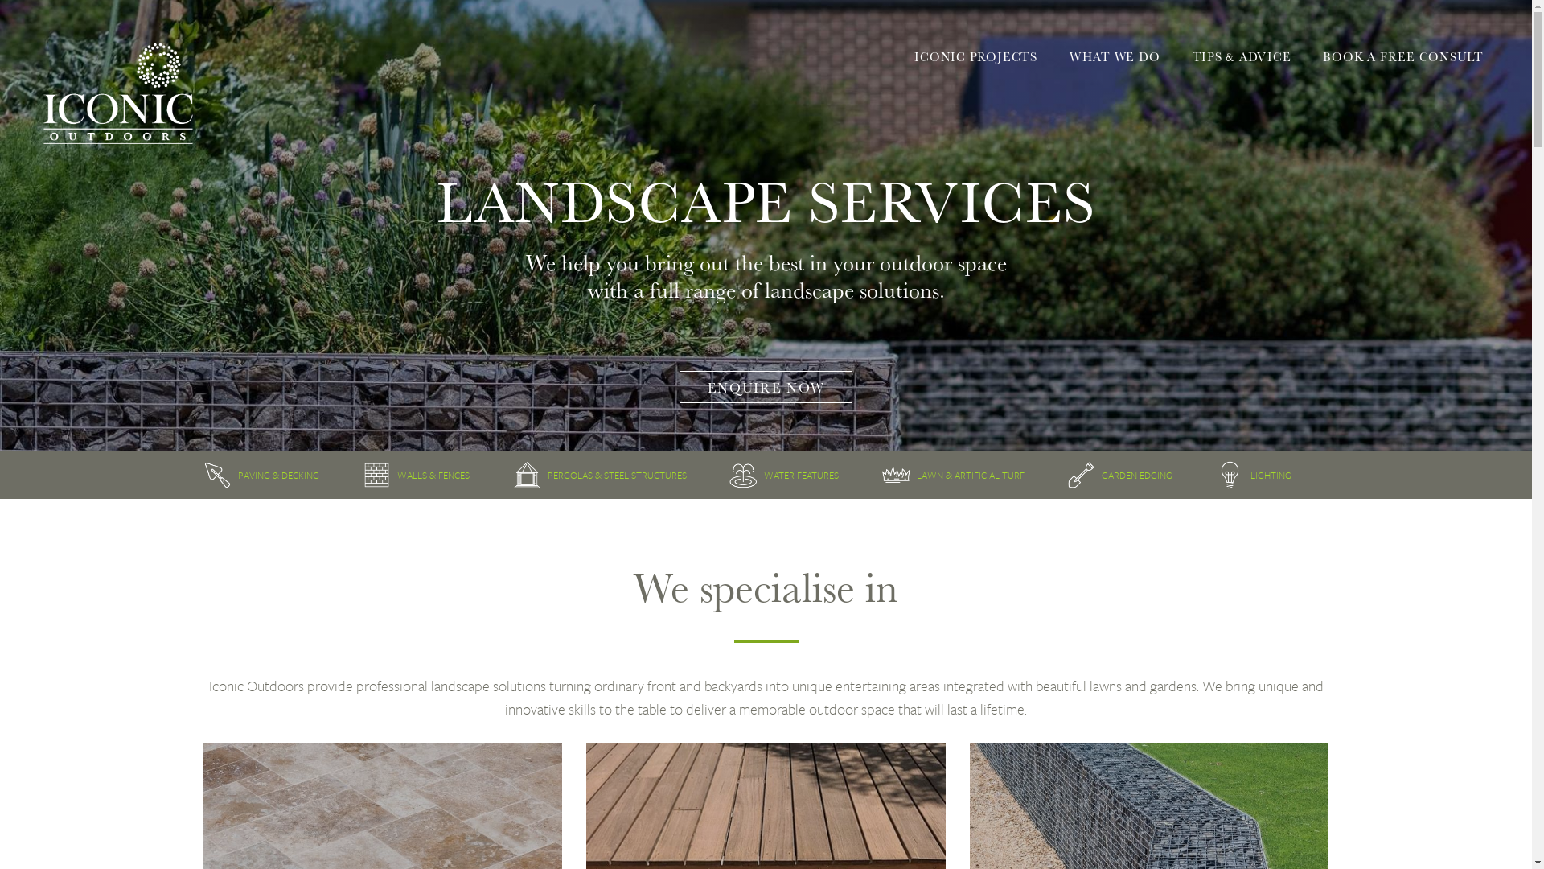 This screenshot has width=1544, height=869. I want to click on LAWN &, so click(934, 475).